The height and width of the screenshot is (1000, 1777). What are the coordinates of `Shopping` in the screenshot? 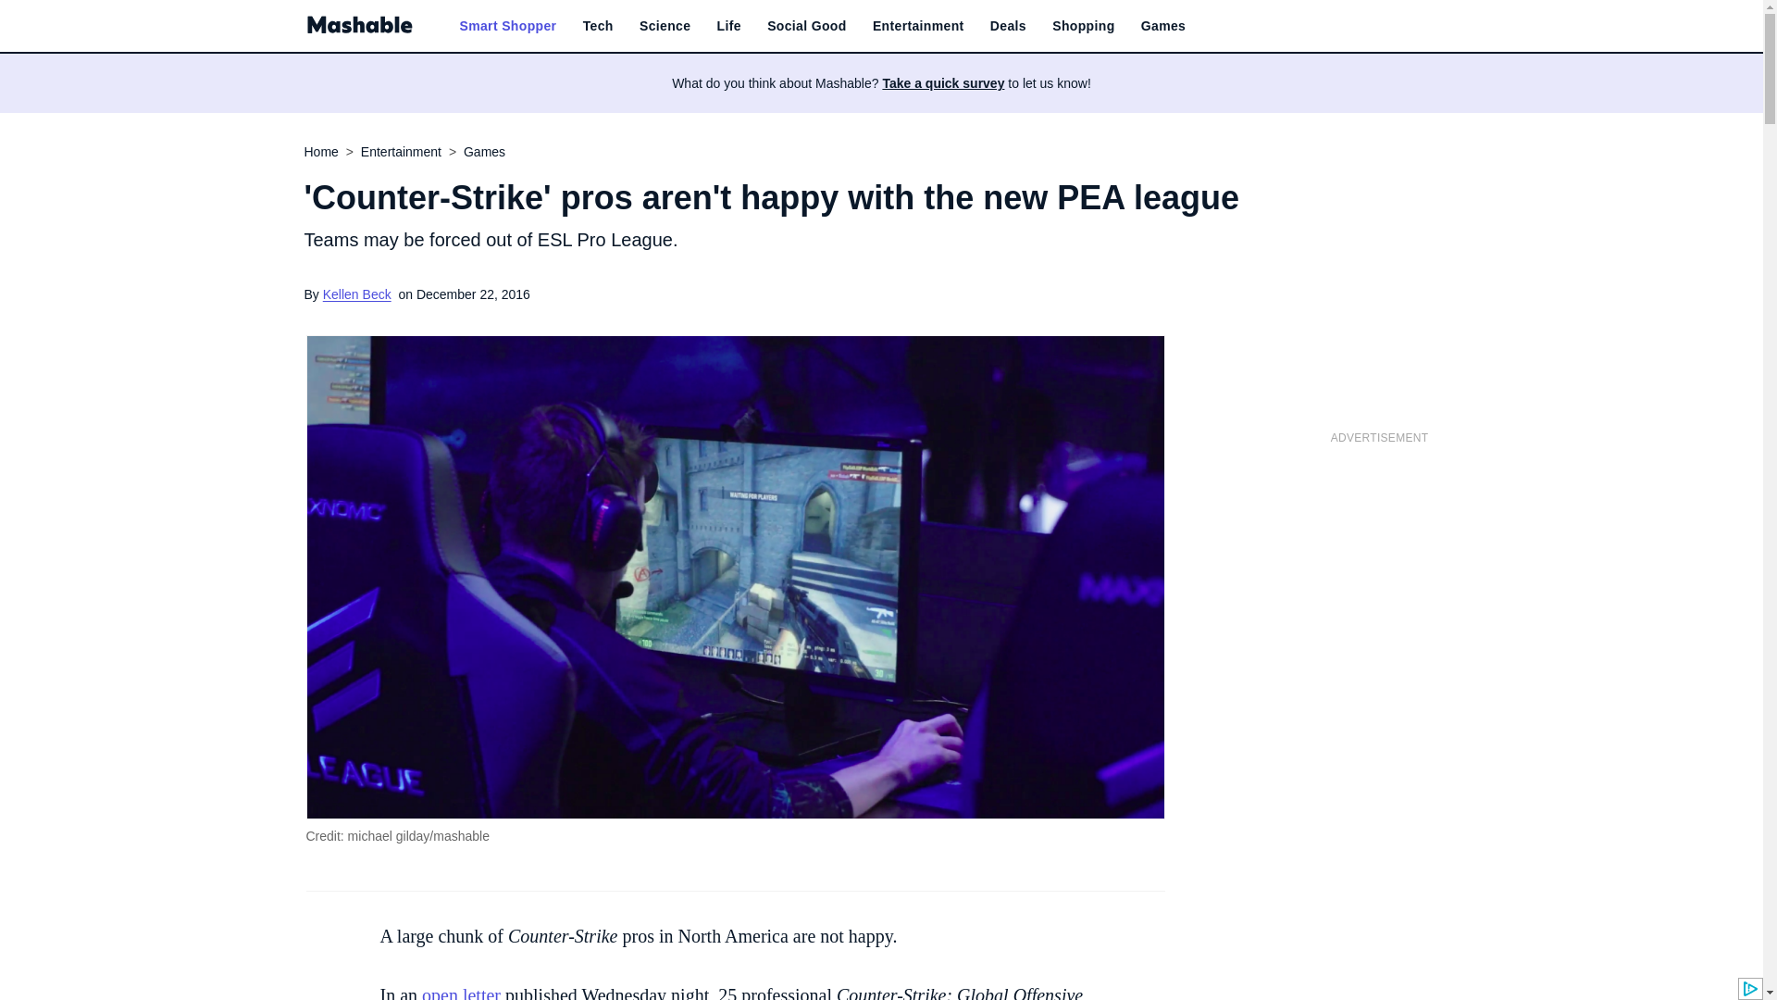 It's located at (1083, 26).